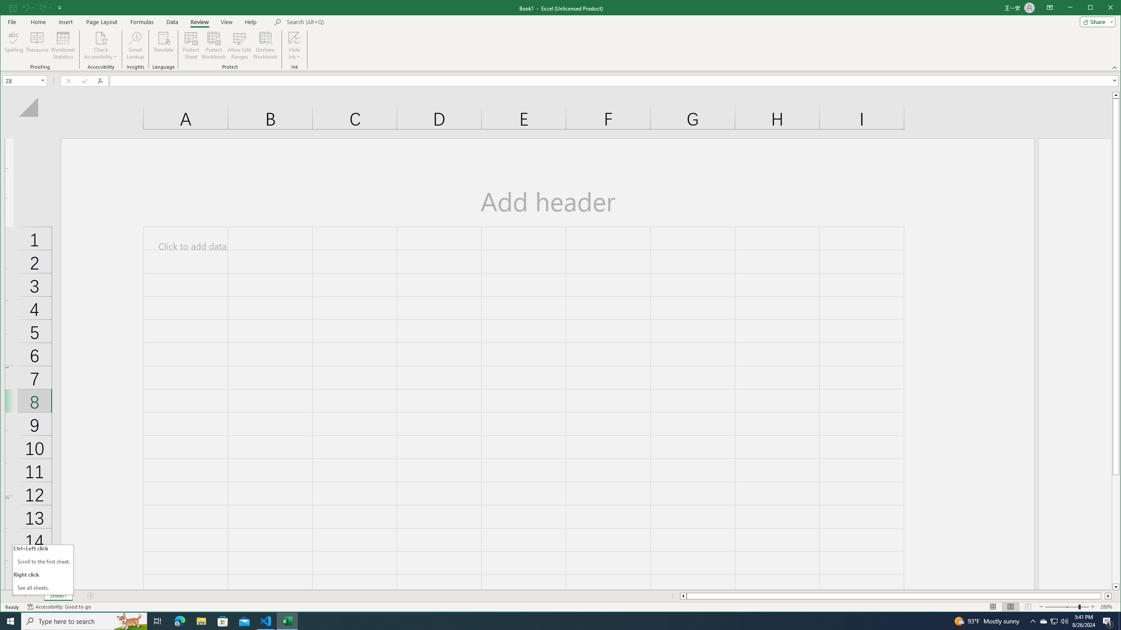 The image size is (1121, 630). What do you see at coordinates (180, 621) in the screenshot?
I see `Microsoft Edge` at bounding box center [180, 621].